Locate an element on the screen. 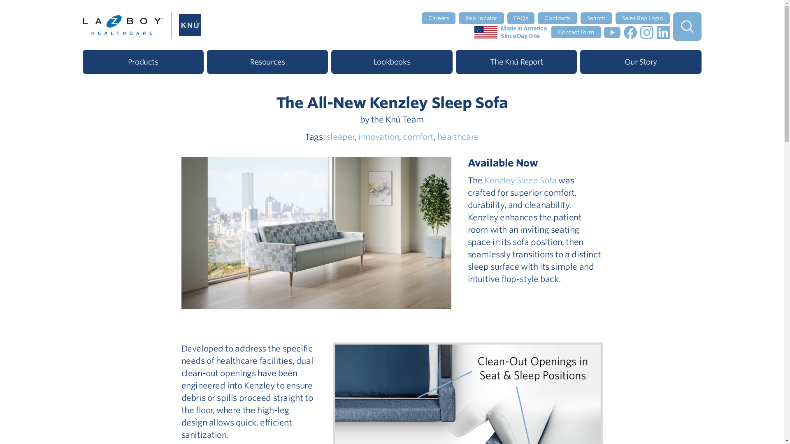 Image resolution: width=790 pixels, height=444 pixels. Careers is located at coordinates (439, 18).